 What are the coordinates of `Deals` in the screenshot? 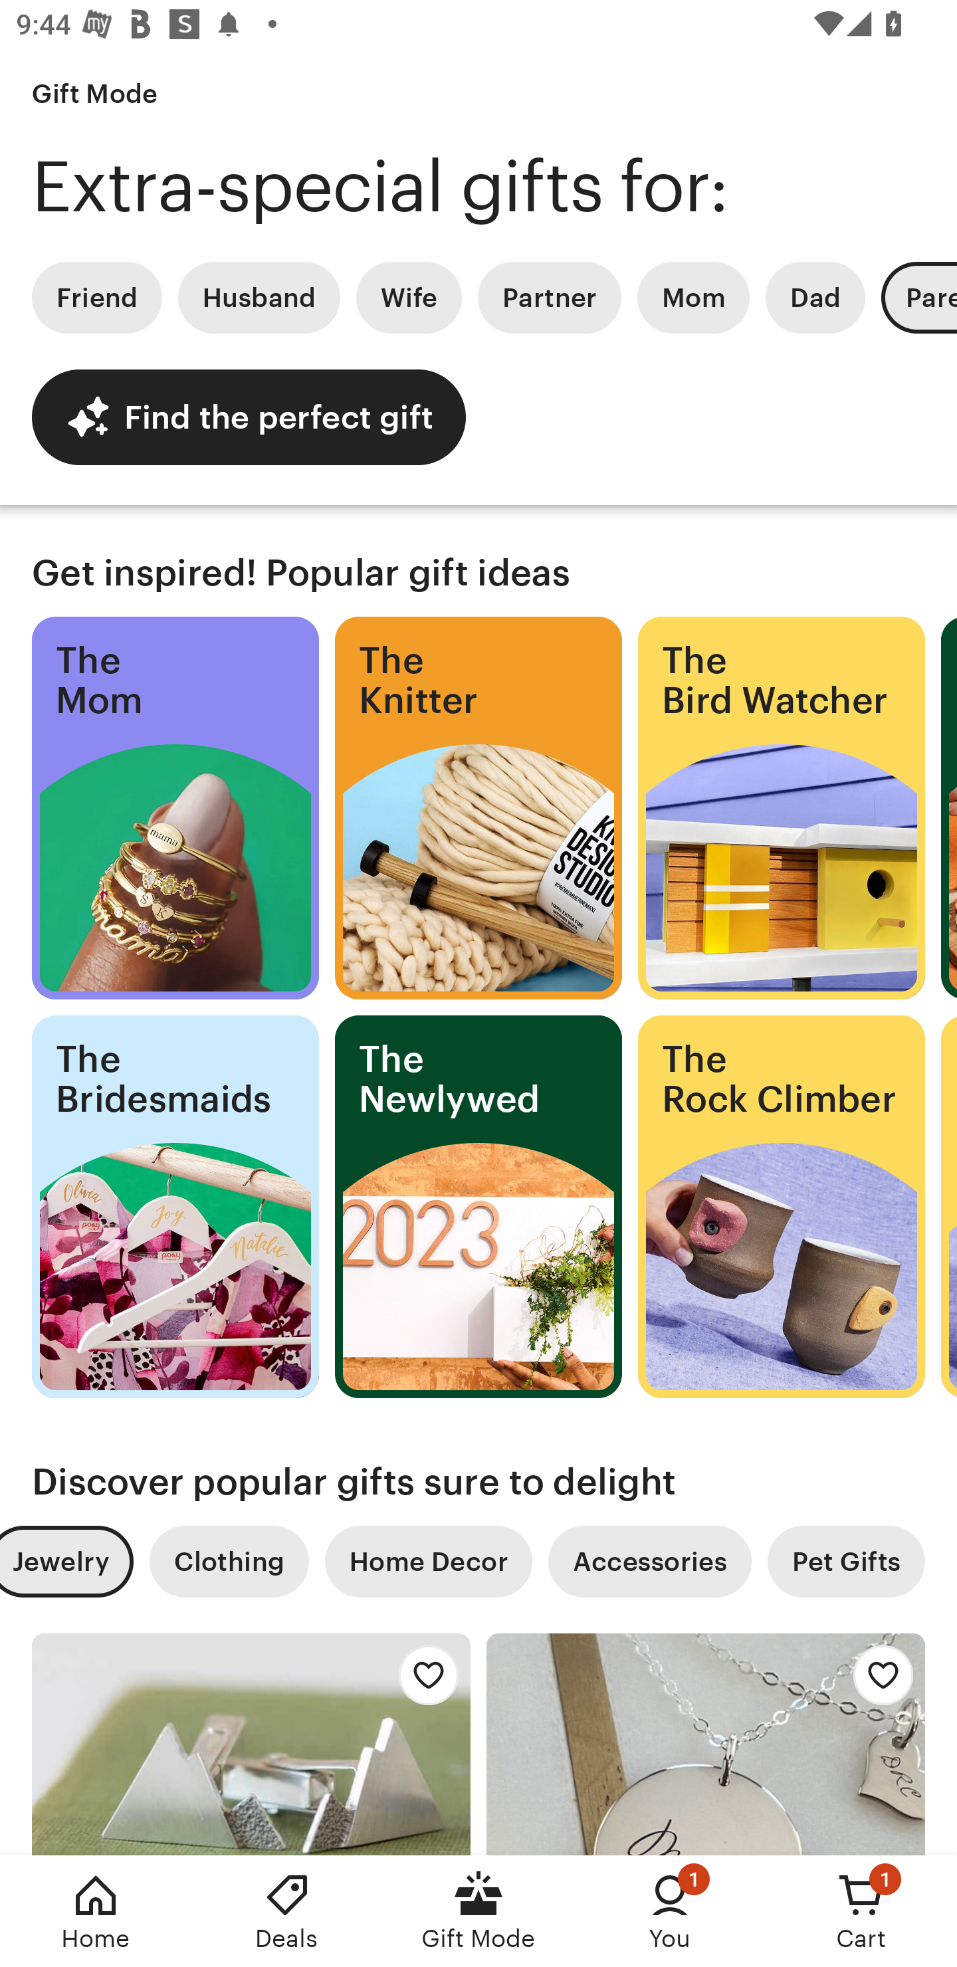 It's located at (287, 1911).